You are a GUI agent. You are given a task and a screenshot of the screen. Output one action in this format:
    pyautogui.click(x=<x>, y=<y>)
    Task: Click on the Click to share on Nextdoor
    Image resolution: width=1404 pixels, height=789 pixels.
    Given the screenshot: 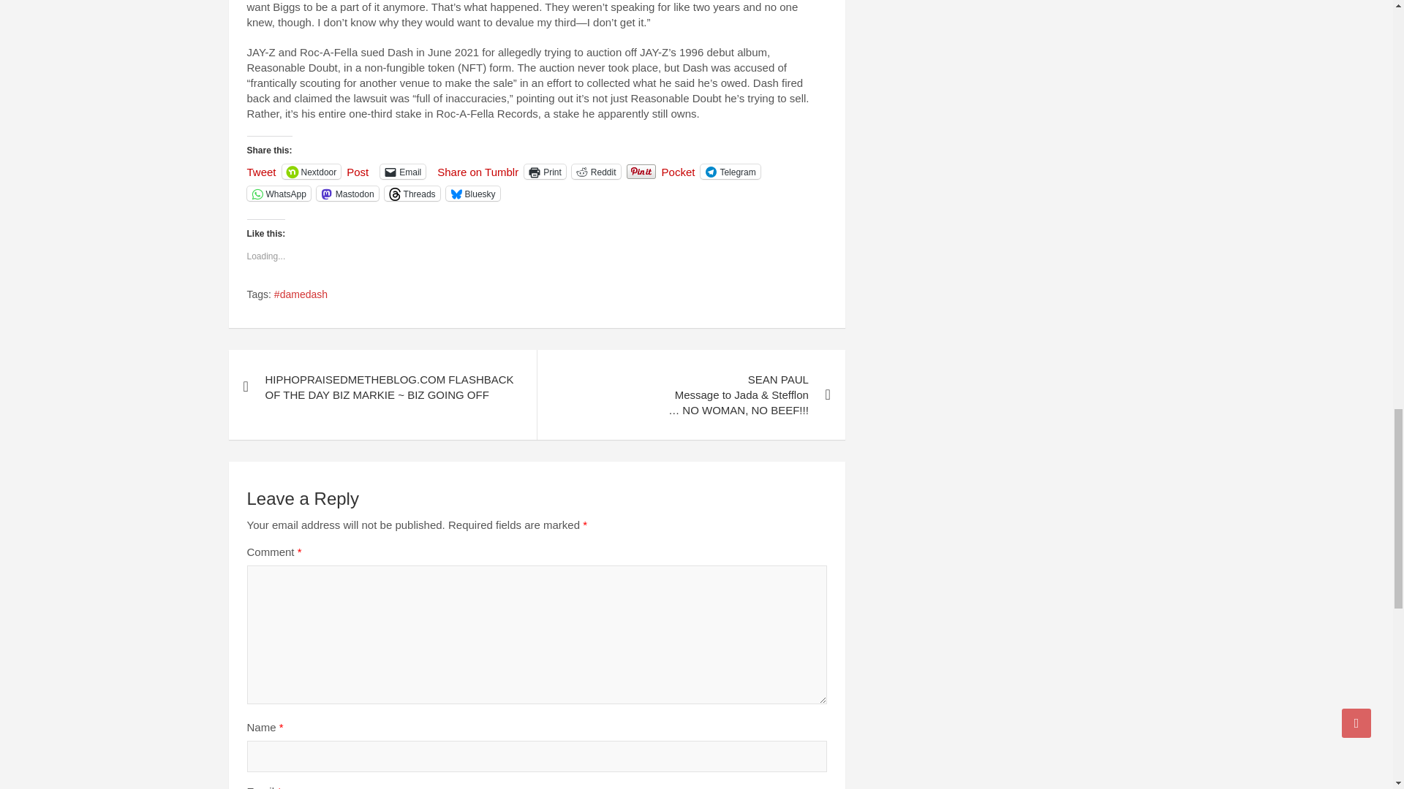 What is the action you would take?
    pyautogui.click(x=312, y=171)
    